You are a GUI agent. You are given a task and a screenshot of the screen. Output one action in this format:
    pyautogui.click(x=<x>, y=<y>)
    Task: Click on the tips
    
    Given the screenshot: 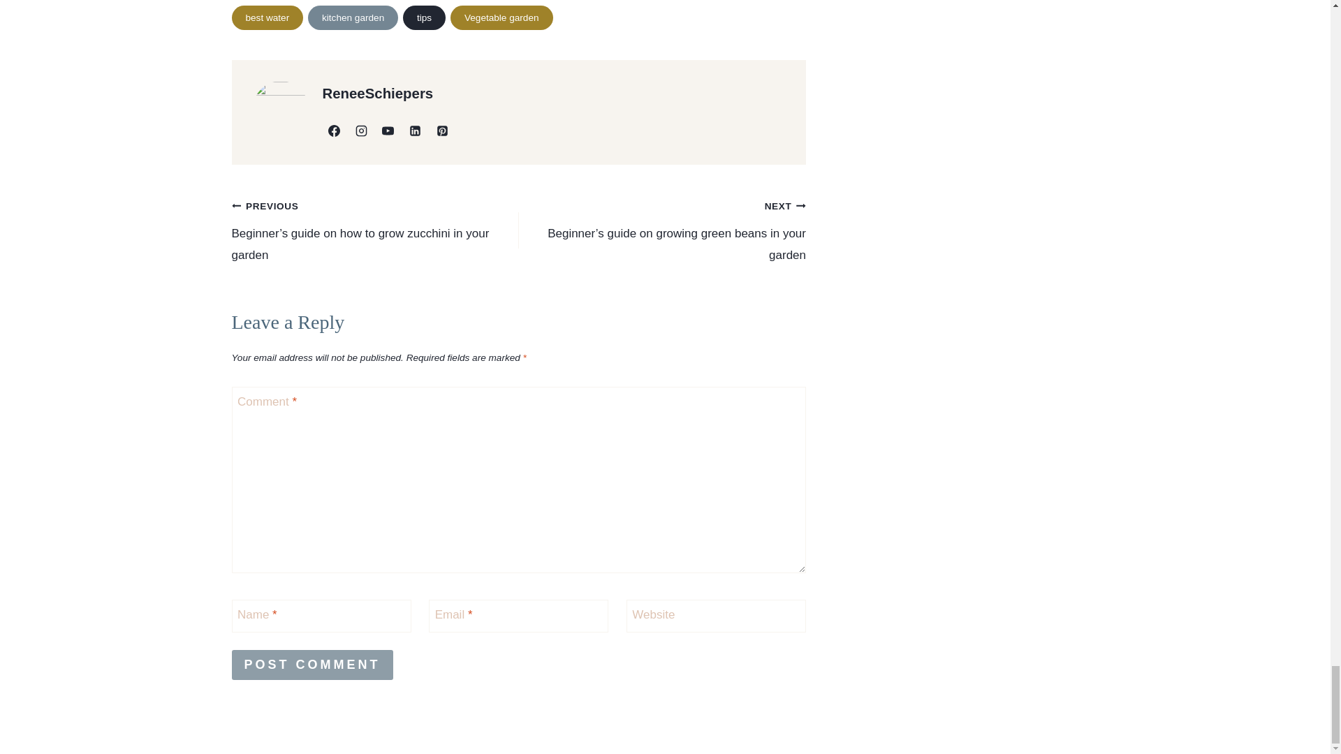 What is the action you would take?
    pyautogui.click(x=424, y=17)
    